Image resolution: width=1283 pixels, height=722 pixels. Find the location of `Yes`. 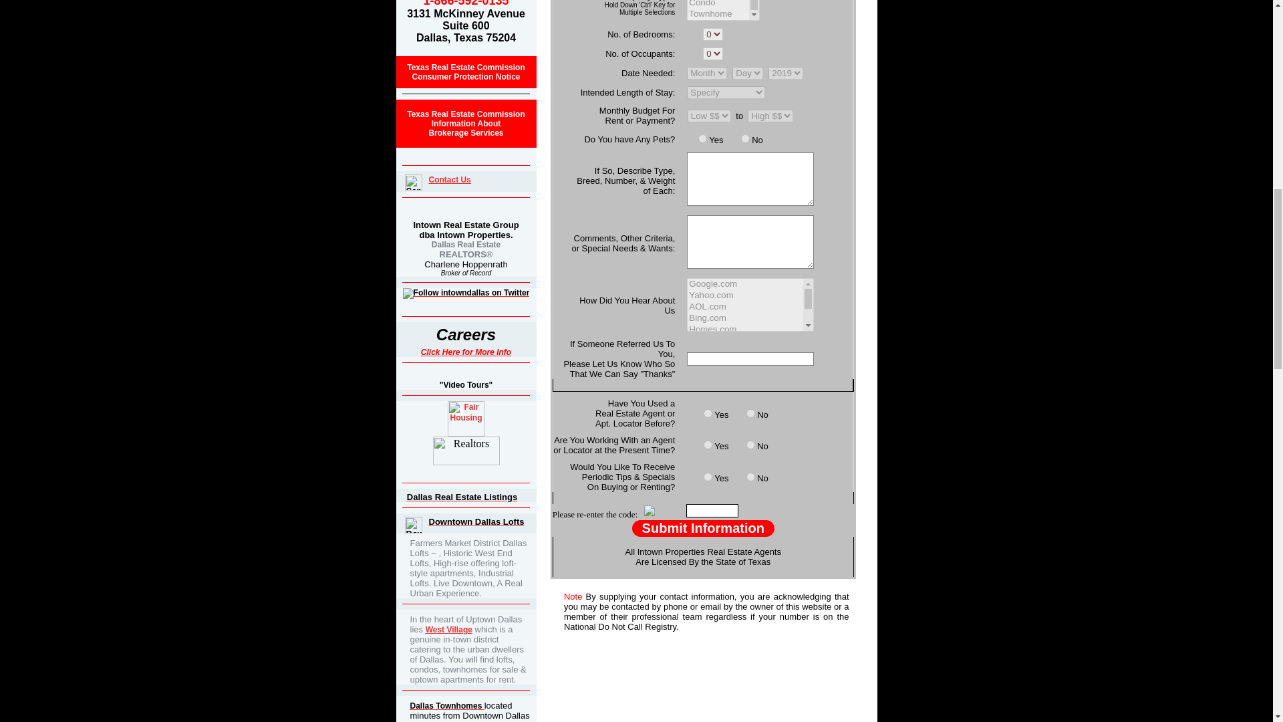

Yes is located at coordinates (707, 444).